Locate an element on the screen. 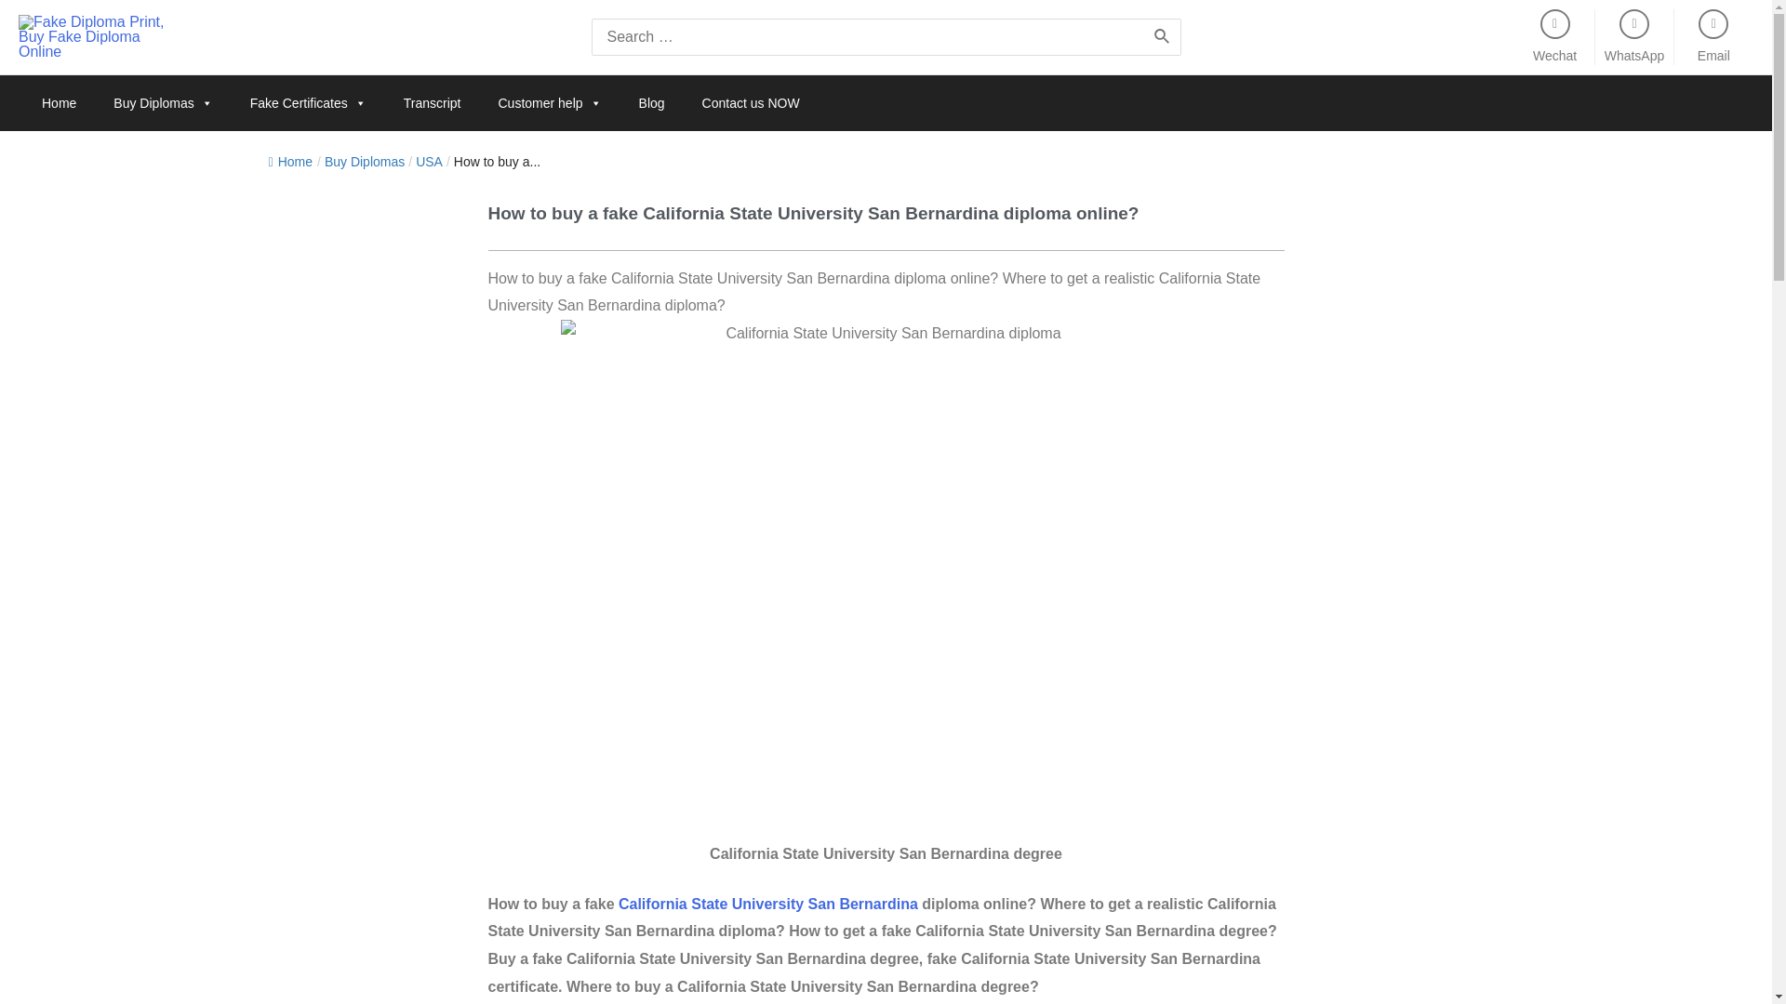 This screenshot has height=1004, width=1786. USA is located at coordinates (430, 162).